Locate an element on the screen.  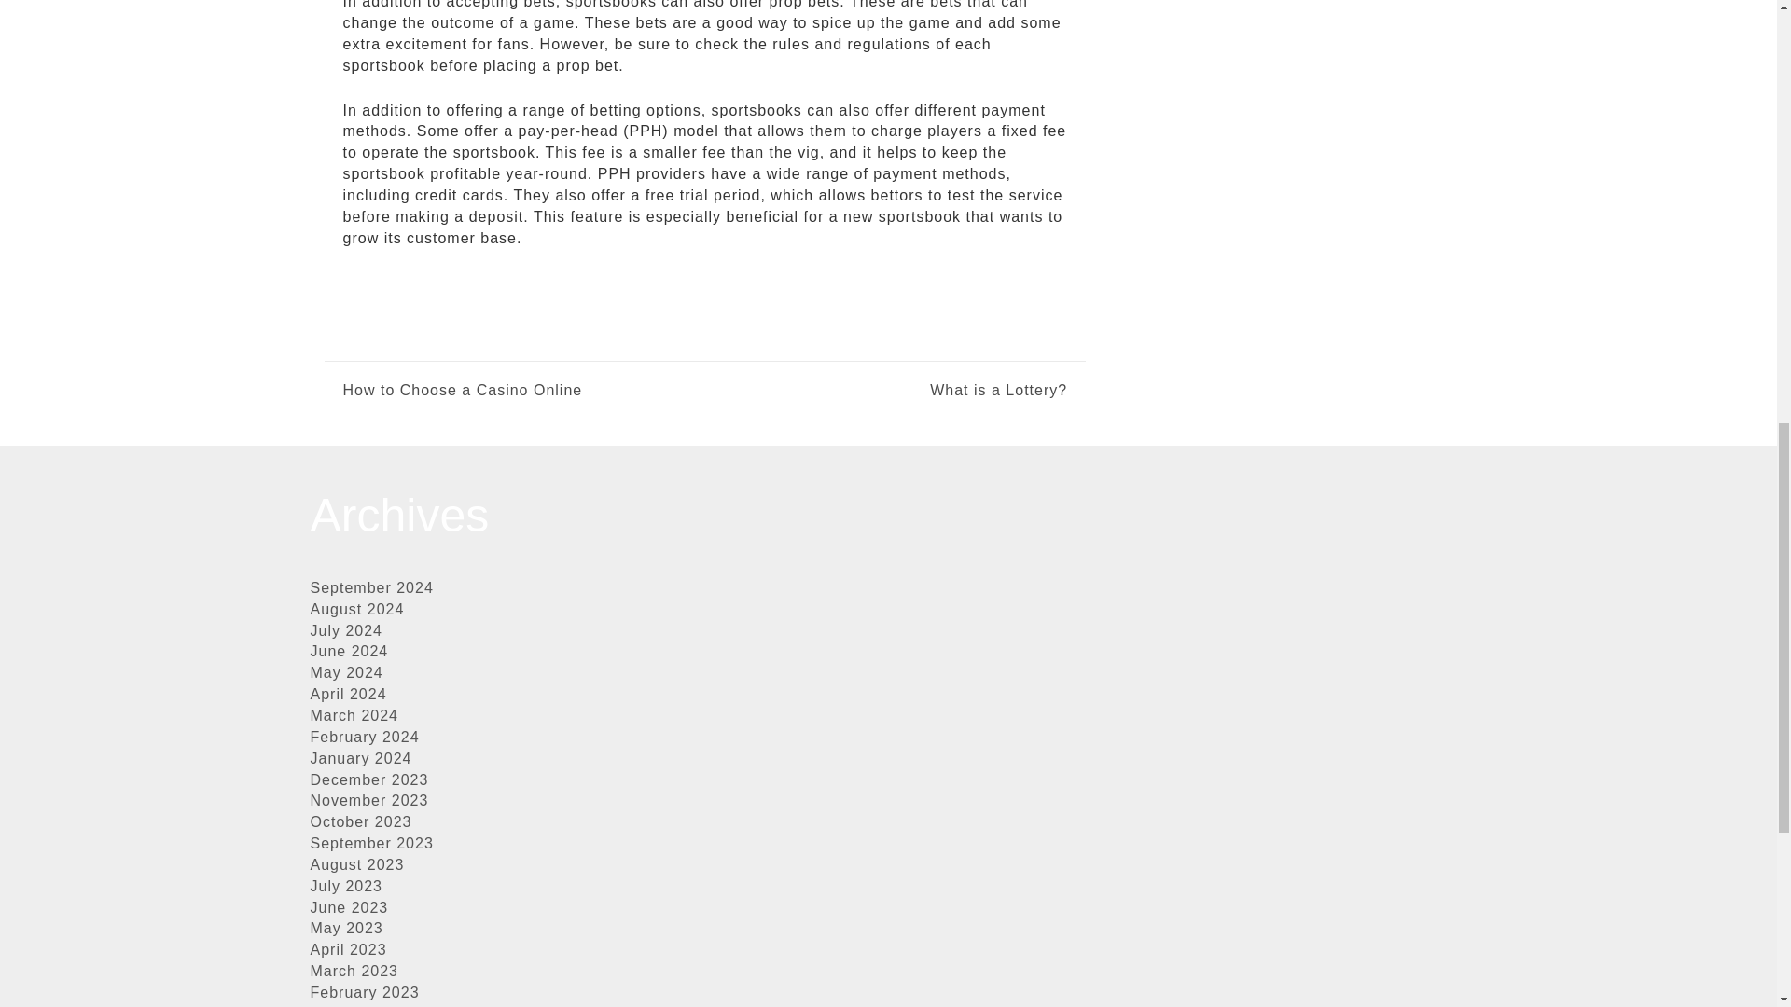
February 2024 is located at coordinates (364, 737).